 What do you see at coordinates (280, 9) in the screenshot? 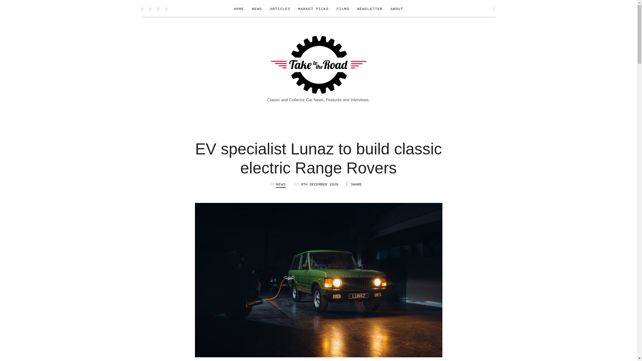
I see `ARTICLES` at bounding box center [280, 9].